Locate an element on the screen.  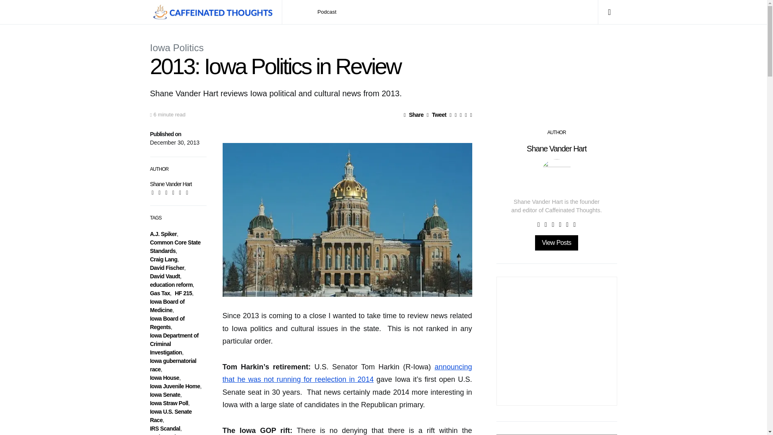
Common Core State Standards is located at coordinates (175, 246).